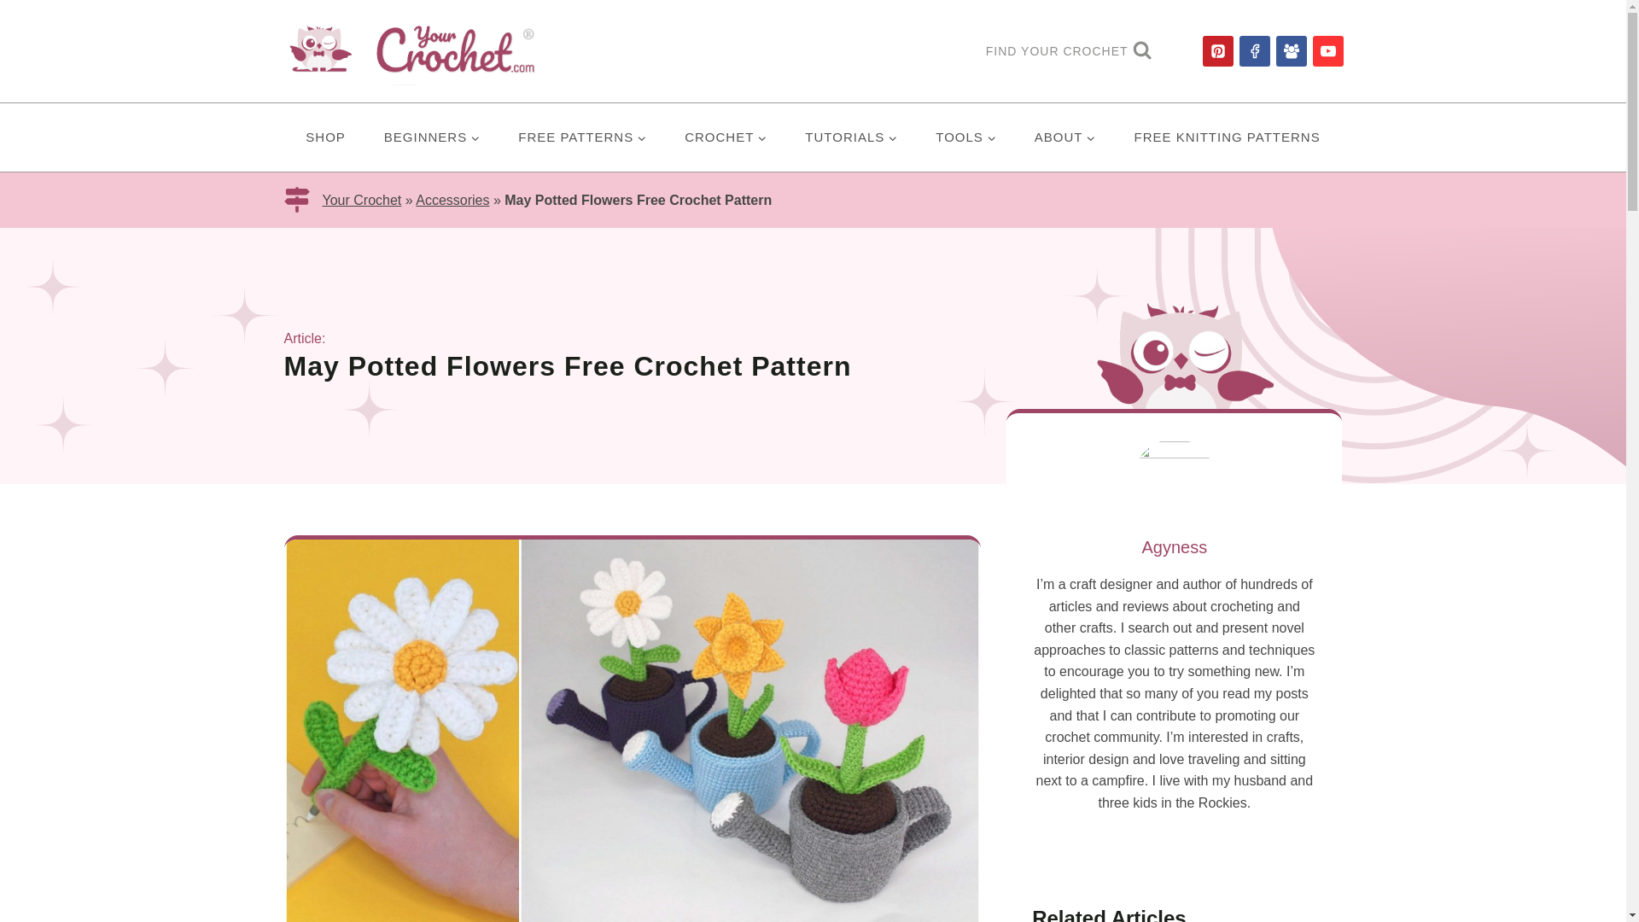 This screenshot has height=922, width=1639. I want to click on SHOP, so click(326, 136).